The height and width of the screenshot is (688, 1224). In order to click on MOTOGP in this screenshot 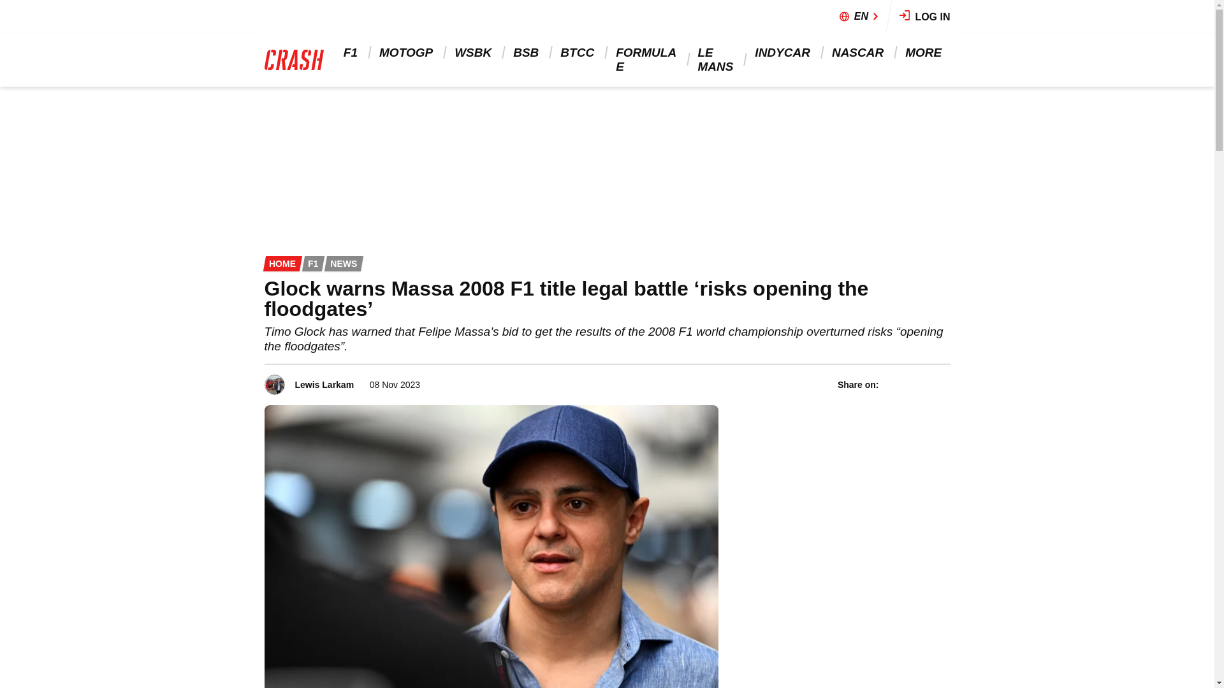, I will do `click(407, 52)`.